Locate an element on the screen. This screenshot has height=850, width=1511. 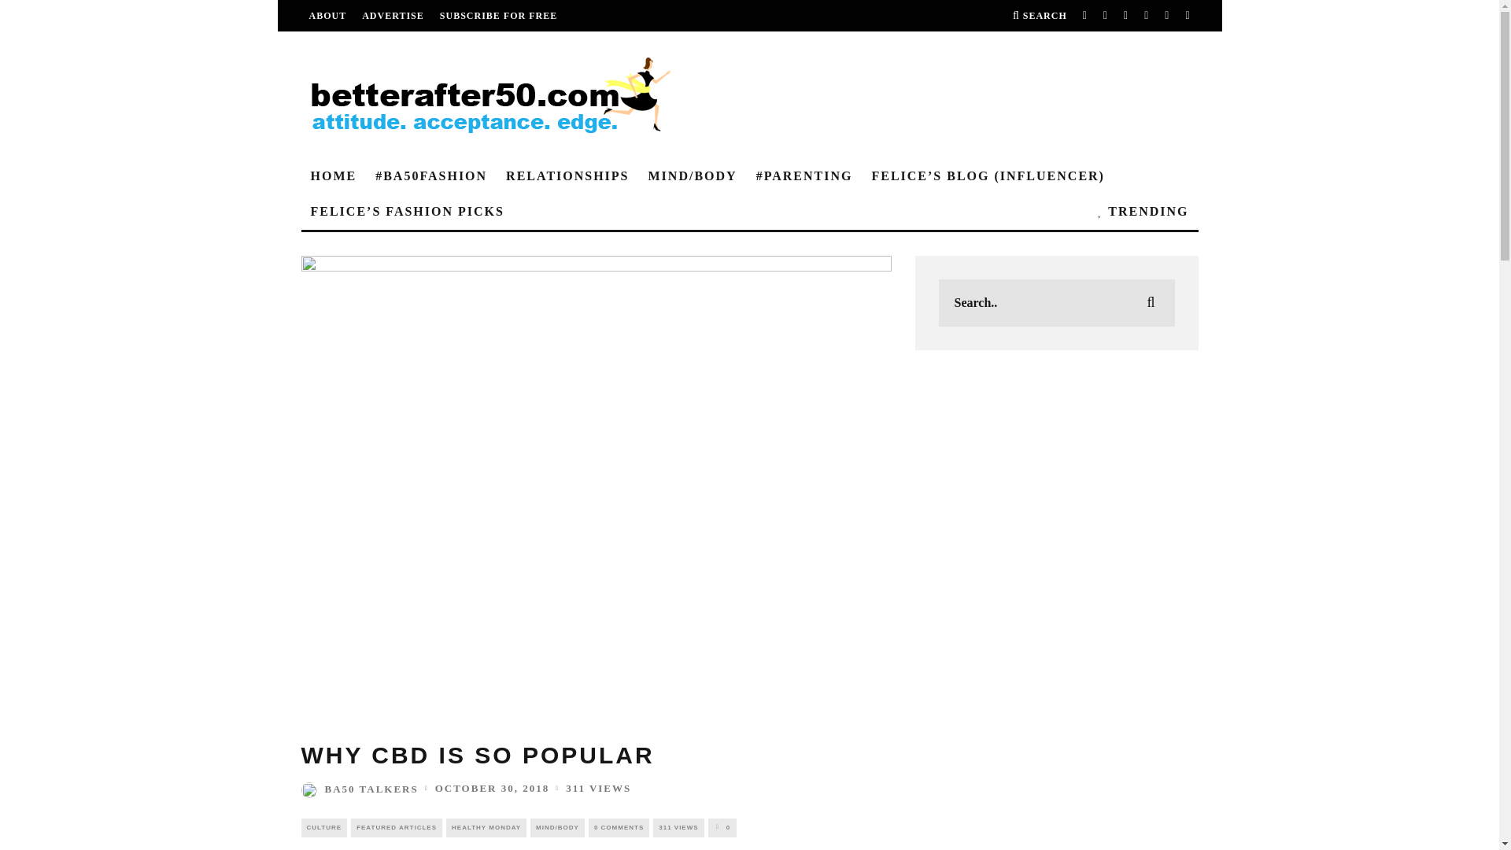
SUBSCRIBE FOR FREE is located at coordinates (498, 16).